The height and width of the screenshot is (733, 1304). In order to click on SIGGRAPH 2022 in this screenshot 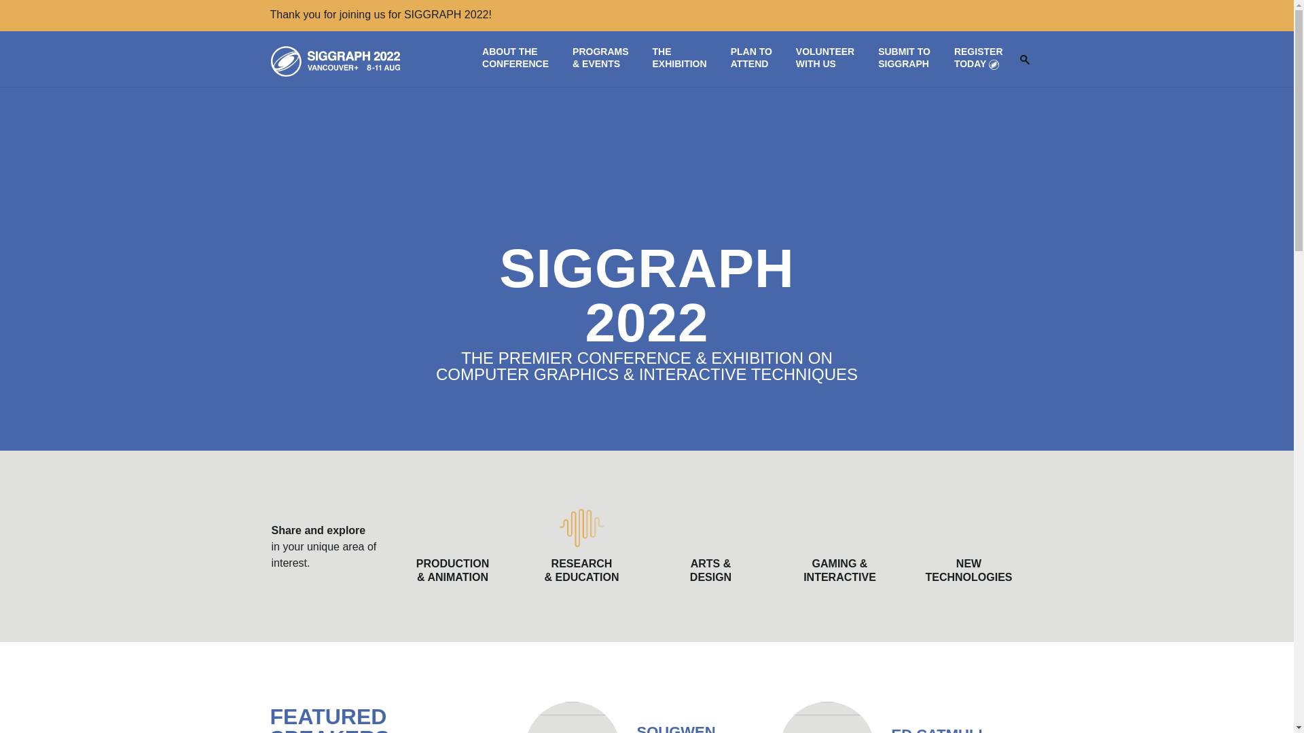, I will do `click(642, 717)`.